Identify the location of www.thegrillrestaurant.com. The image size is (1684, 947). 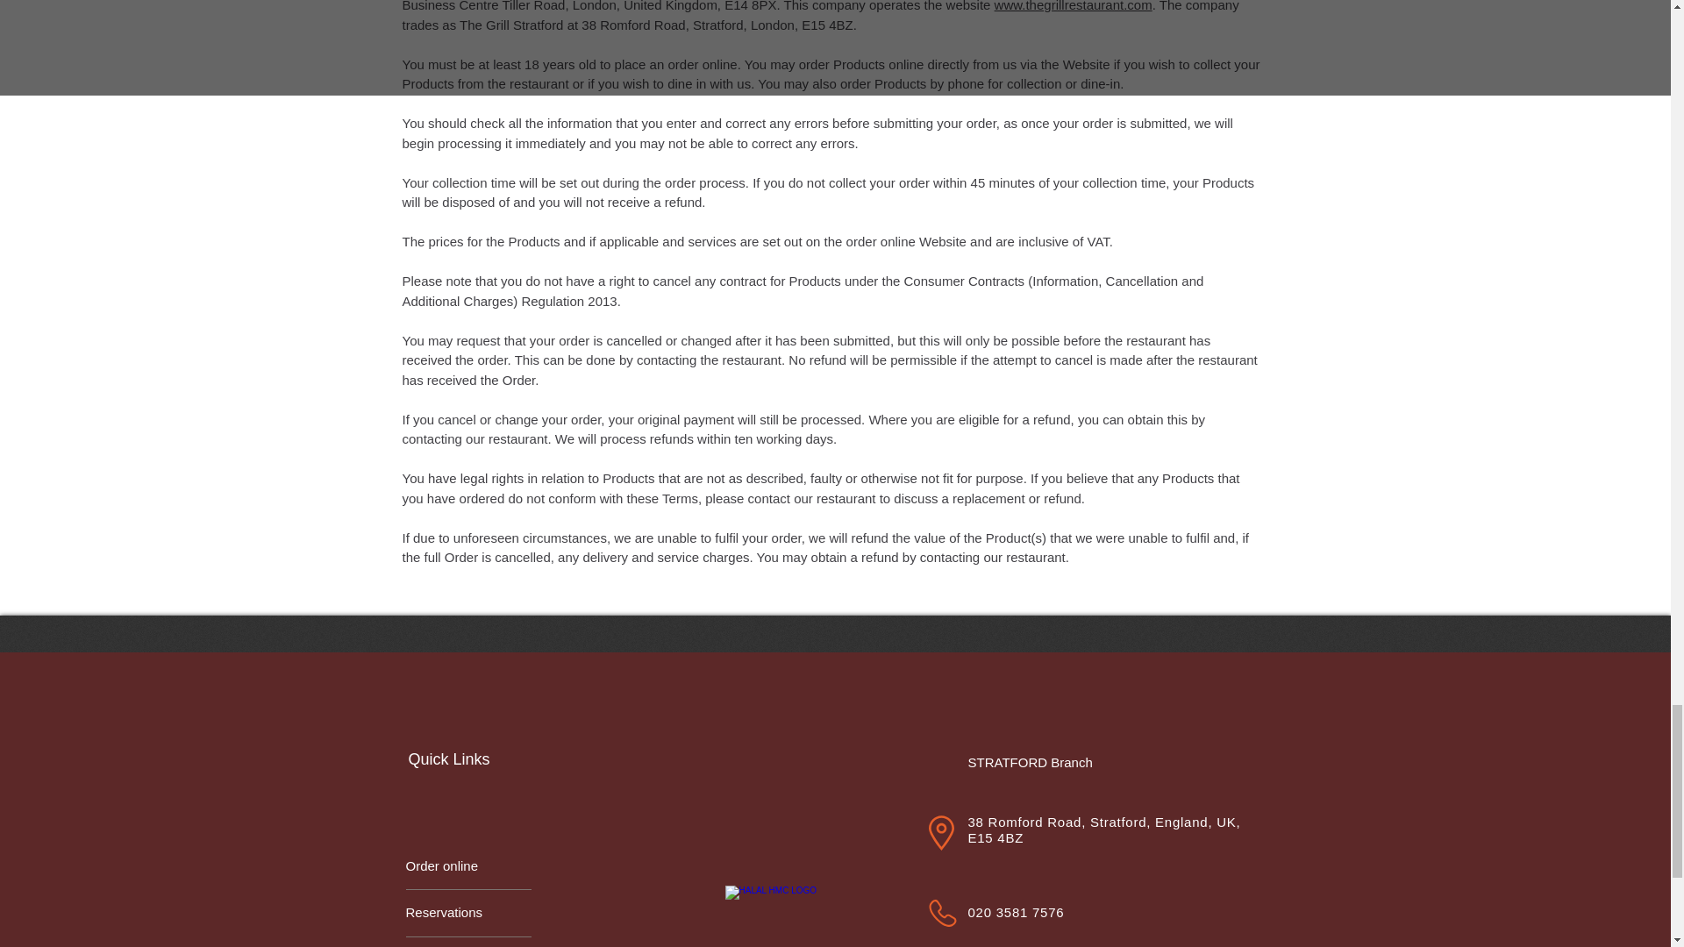
(1074, 6).